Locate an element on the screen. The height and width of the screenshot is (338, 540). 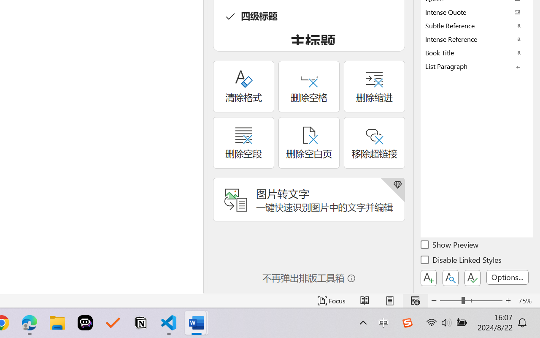
Class: NetUIImage is located at coordinates (471, 66).